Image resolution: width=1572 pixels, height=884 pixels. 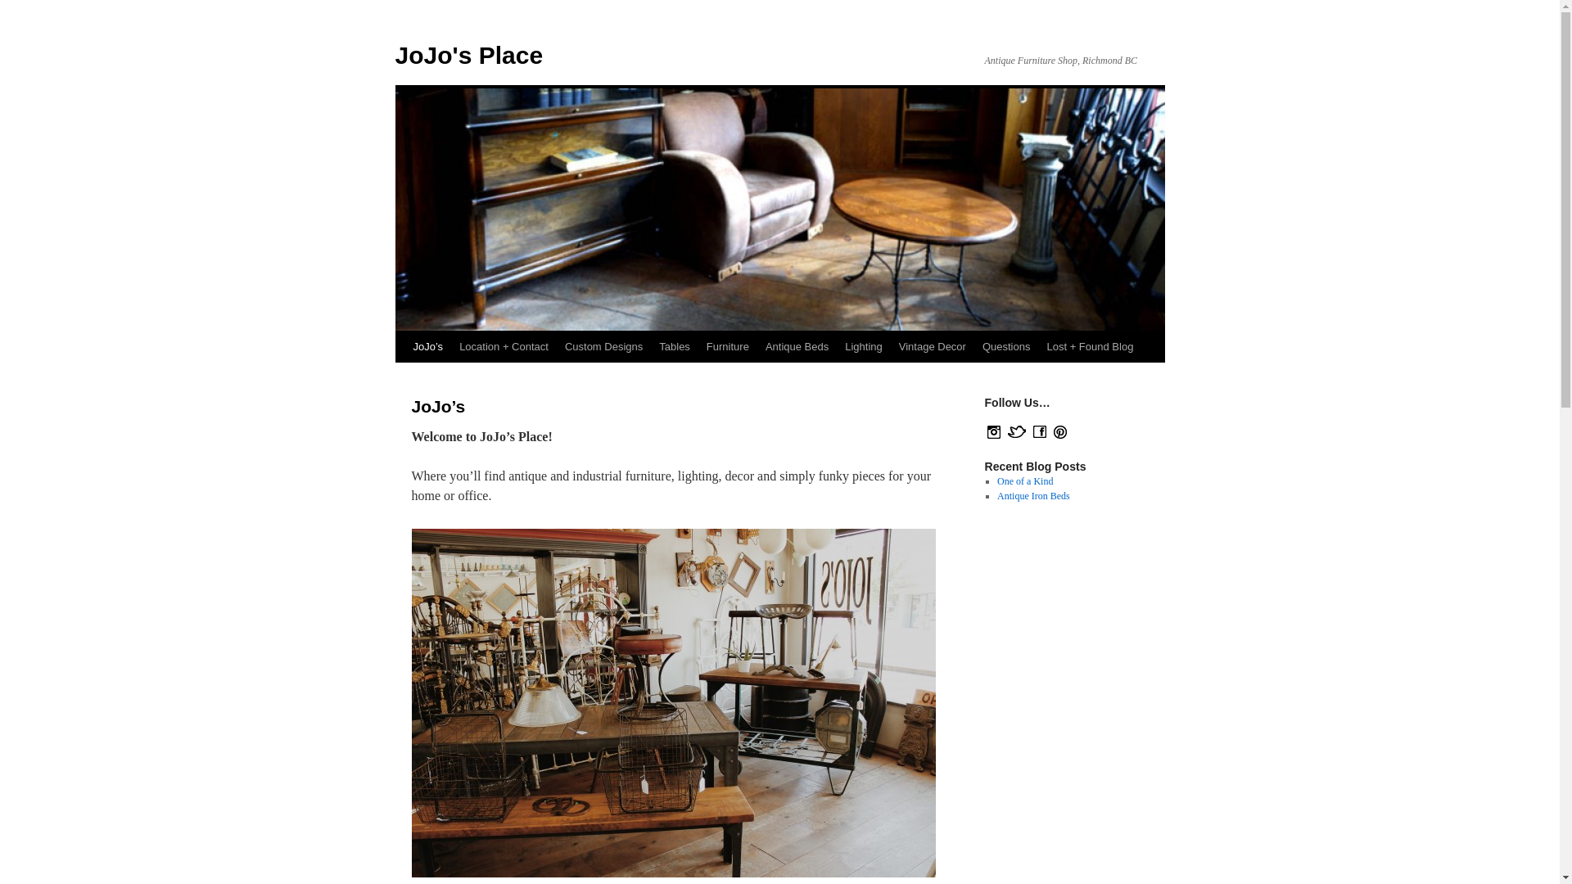 I want to click on Antique Iron Beds, so click(x=1033, y=496).